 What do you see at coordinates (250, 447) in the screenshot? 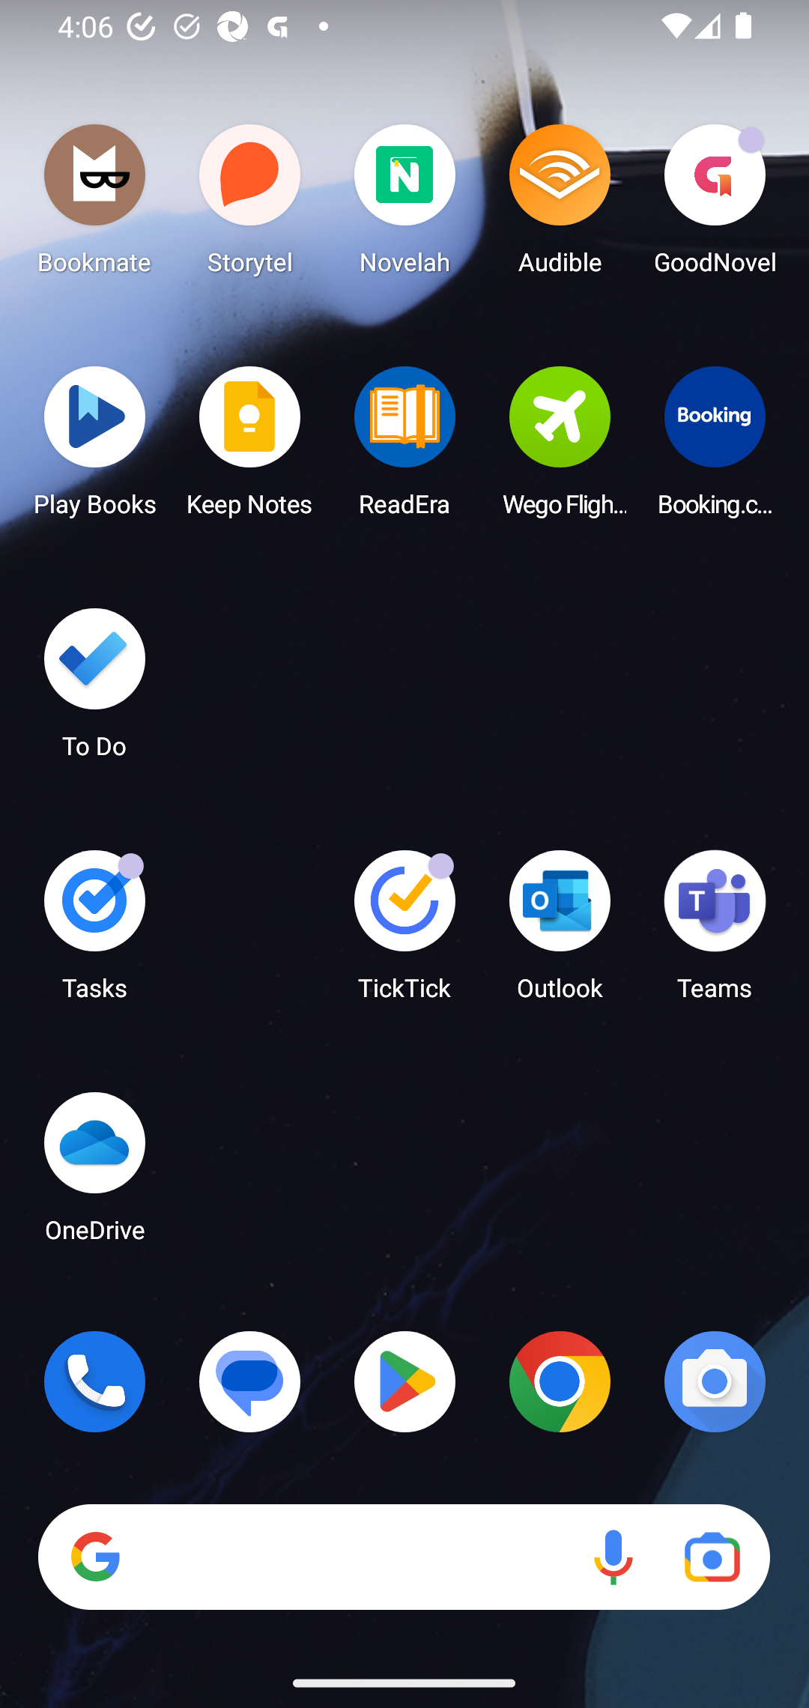
I see `Keep Notes` at bounding box center [250, 447].